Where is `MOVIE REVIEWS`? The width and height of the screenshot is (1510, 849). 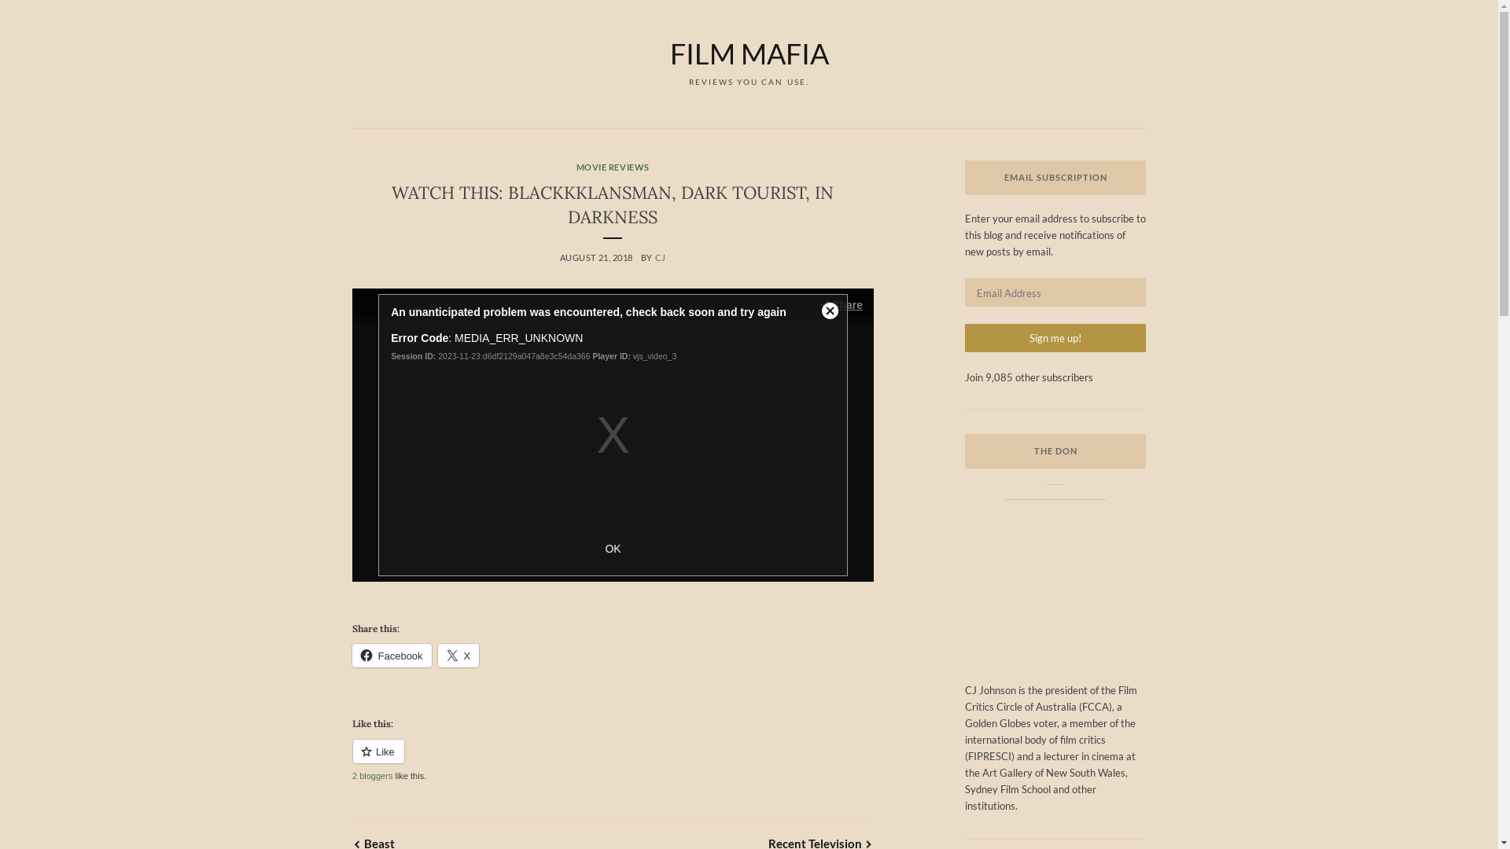 MOVIE REVIEWS is located at coordinates (613, 167).